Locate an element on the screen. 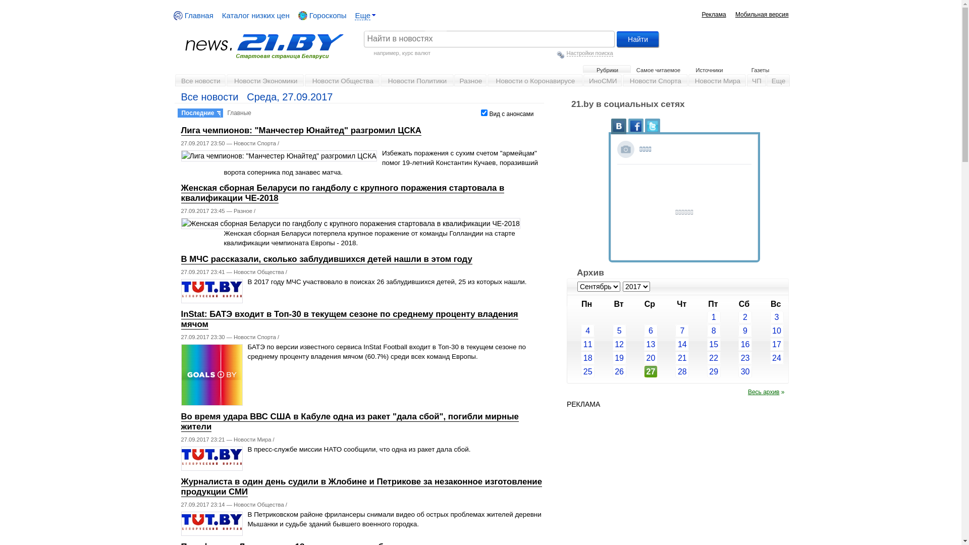 This screenshot has height=545, width=969. 22 is located at coordinates (714, 358).